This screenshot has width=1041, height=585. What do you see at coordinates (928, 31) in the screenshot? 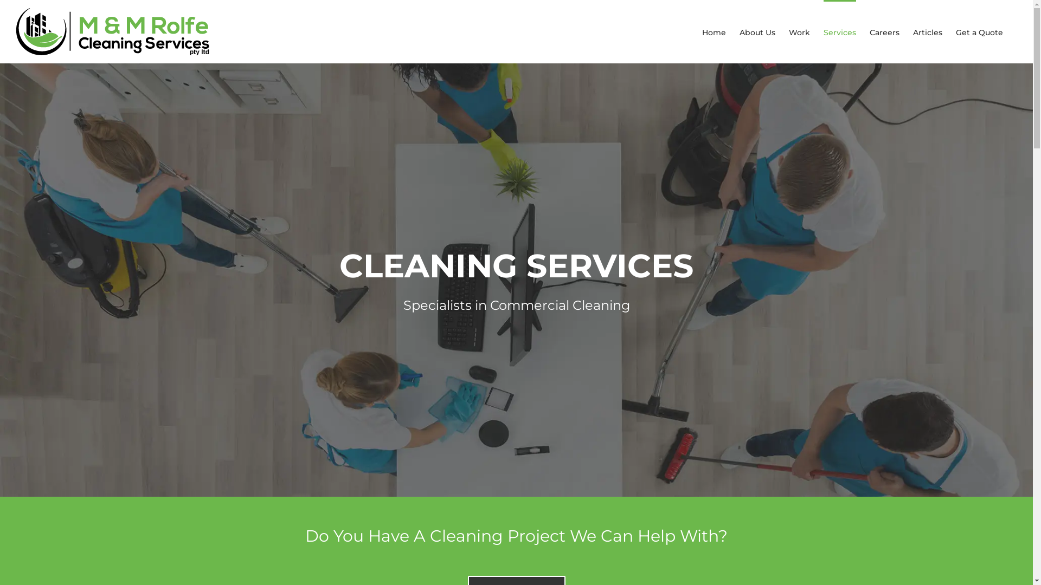
I see `Articles` at bounding box center [928, 31].